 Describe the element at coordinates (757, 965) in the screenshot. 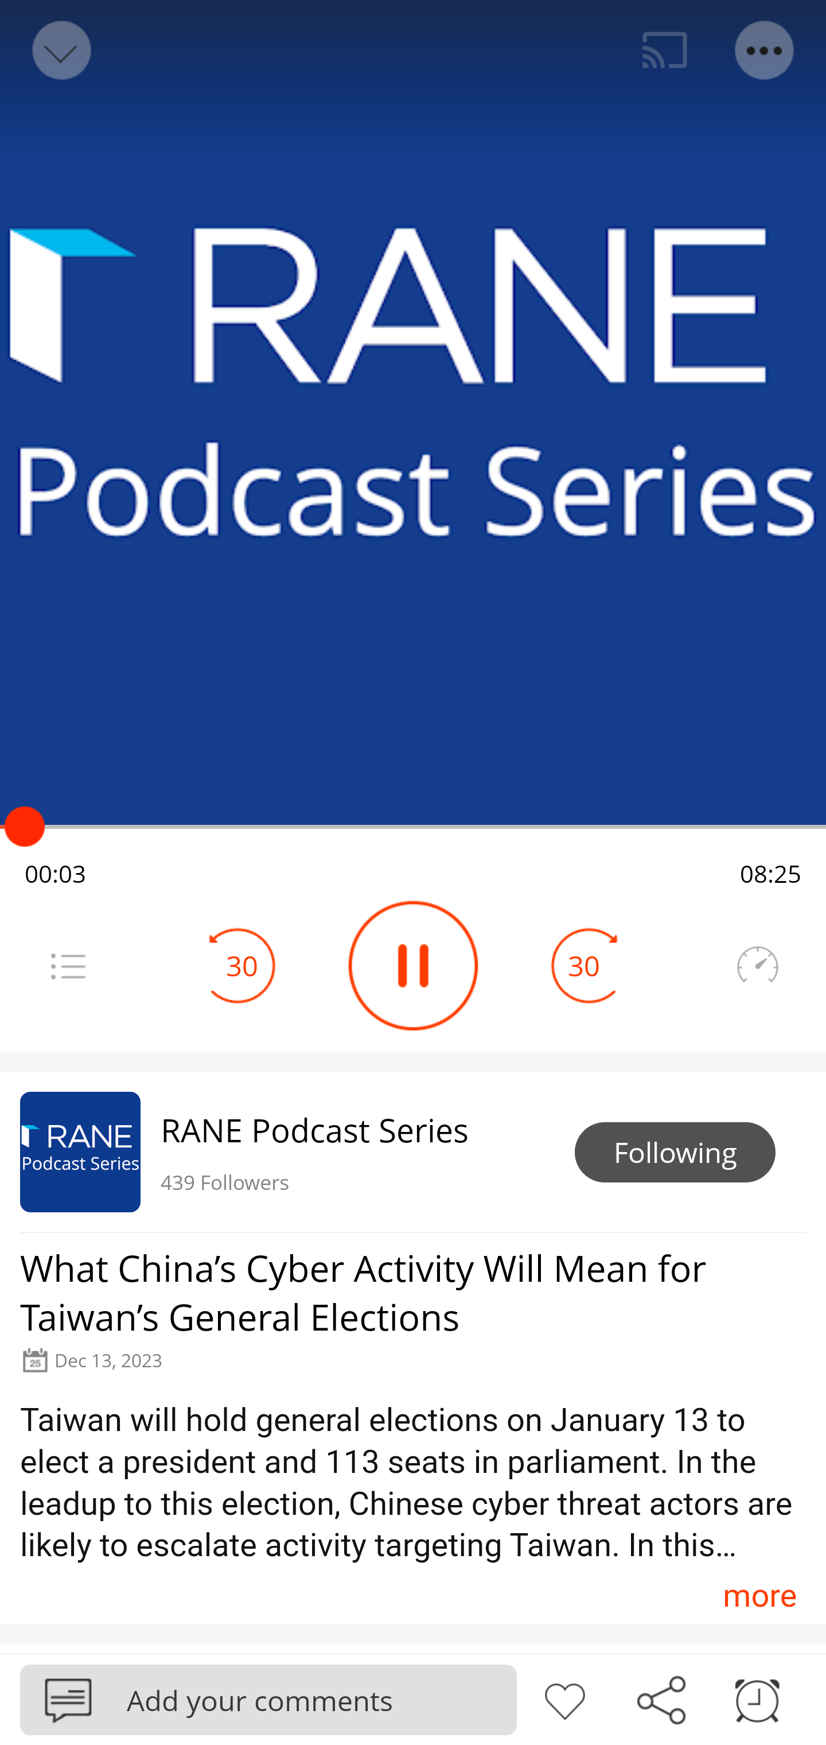

I see `Speedometer` at that location.